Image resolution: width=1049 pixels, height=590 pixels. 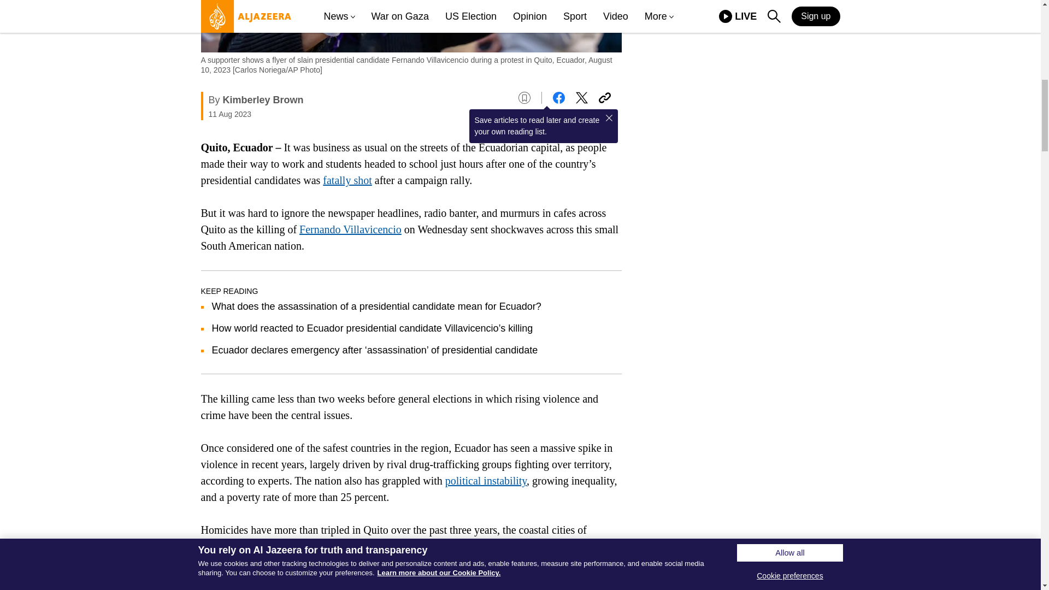 What do you see at coordinates (263, 99) in the screenshot?
I see `Kimberley Brown` at bounding box center [263, 99].